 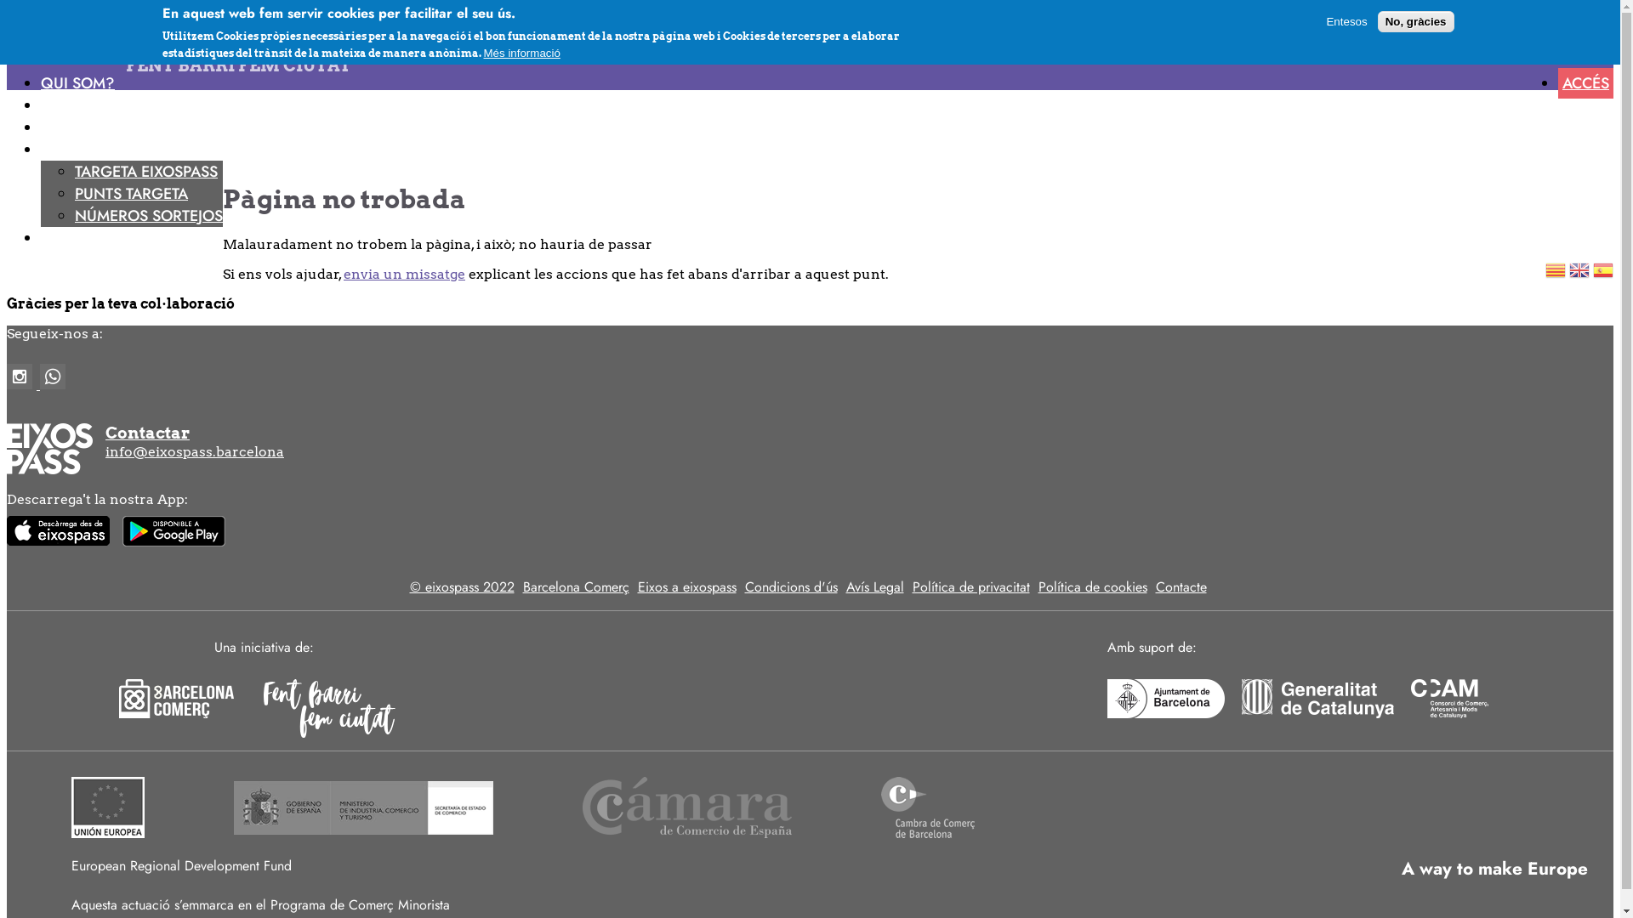 What do you see at coordinates (85, 103) in the screenshot?
I see `L'APARADOR` at bounding box center [85, 103].